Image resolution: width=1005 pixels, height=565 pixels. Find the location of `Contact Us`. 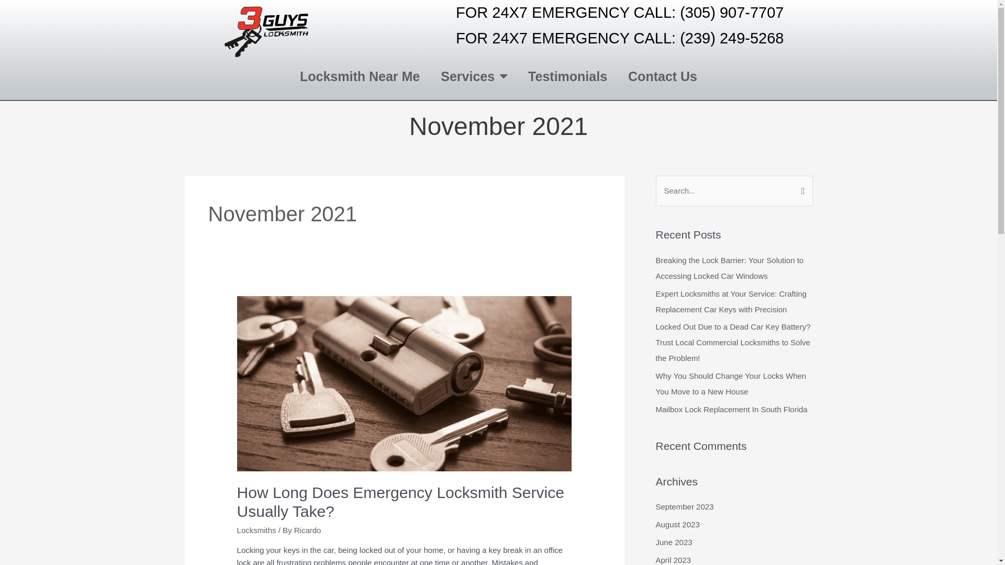

Contact Us is located at coordinates (663, 76).